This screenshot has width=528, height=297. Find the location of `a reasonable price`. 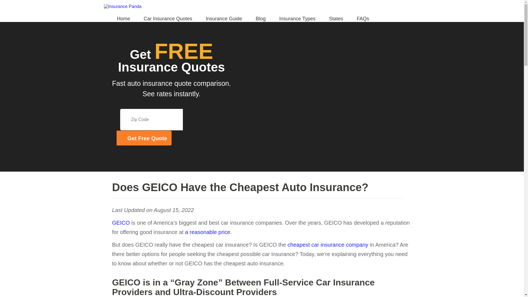

a reasonable price is located at coordinates (208, 232).